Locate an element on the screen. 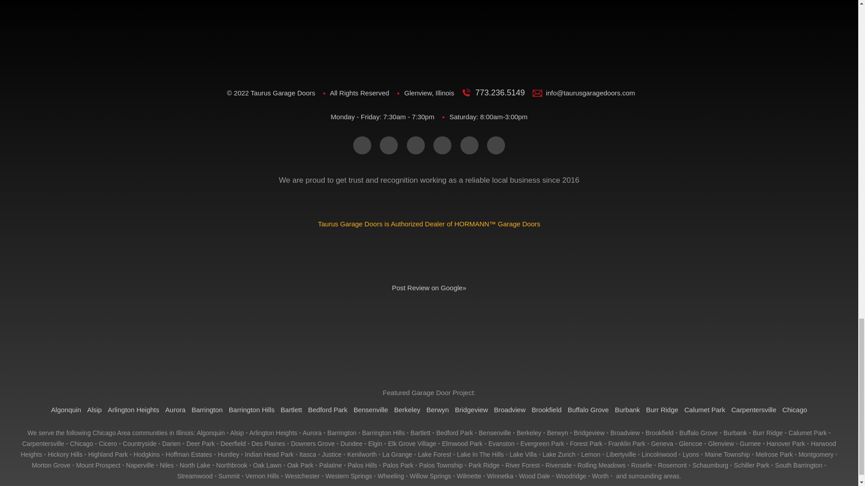 This screenshot has width=865, height=486. barrington hills, Illinois Garage Doors is located at coordinates (383, 432).